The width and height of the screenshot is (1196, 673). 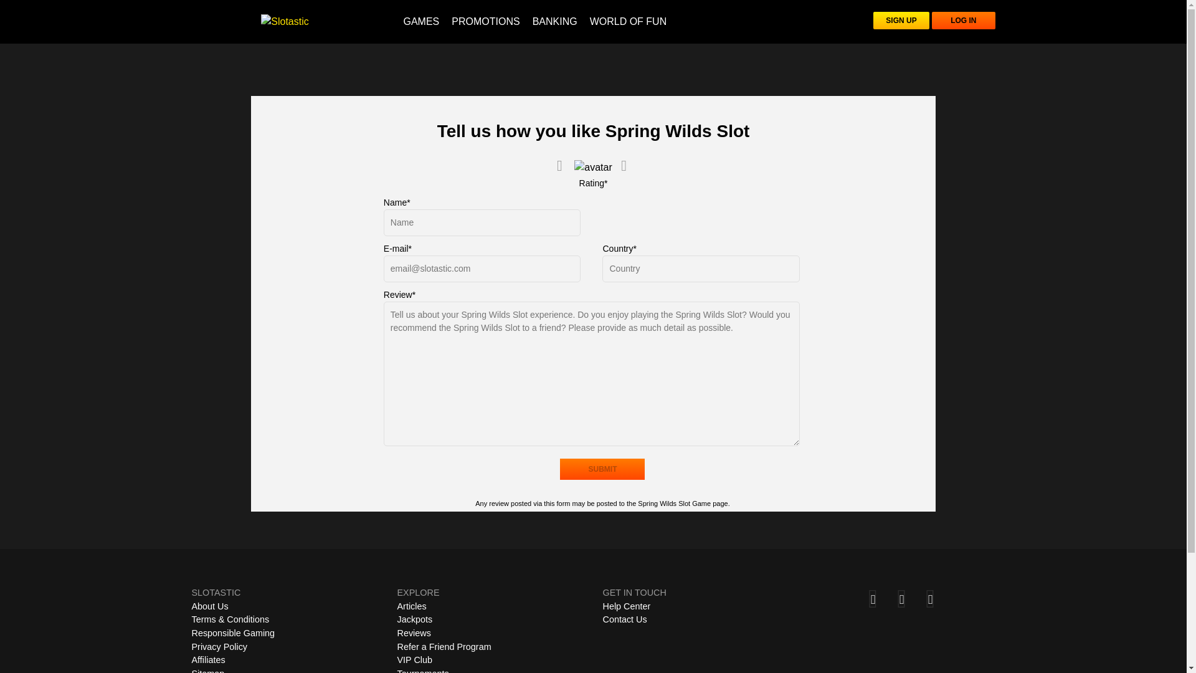 What do you see at coordinates (415, 619) in the screenshot?
I see `Jackpots` at bounding box center [415, 619].